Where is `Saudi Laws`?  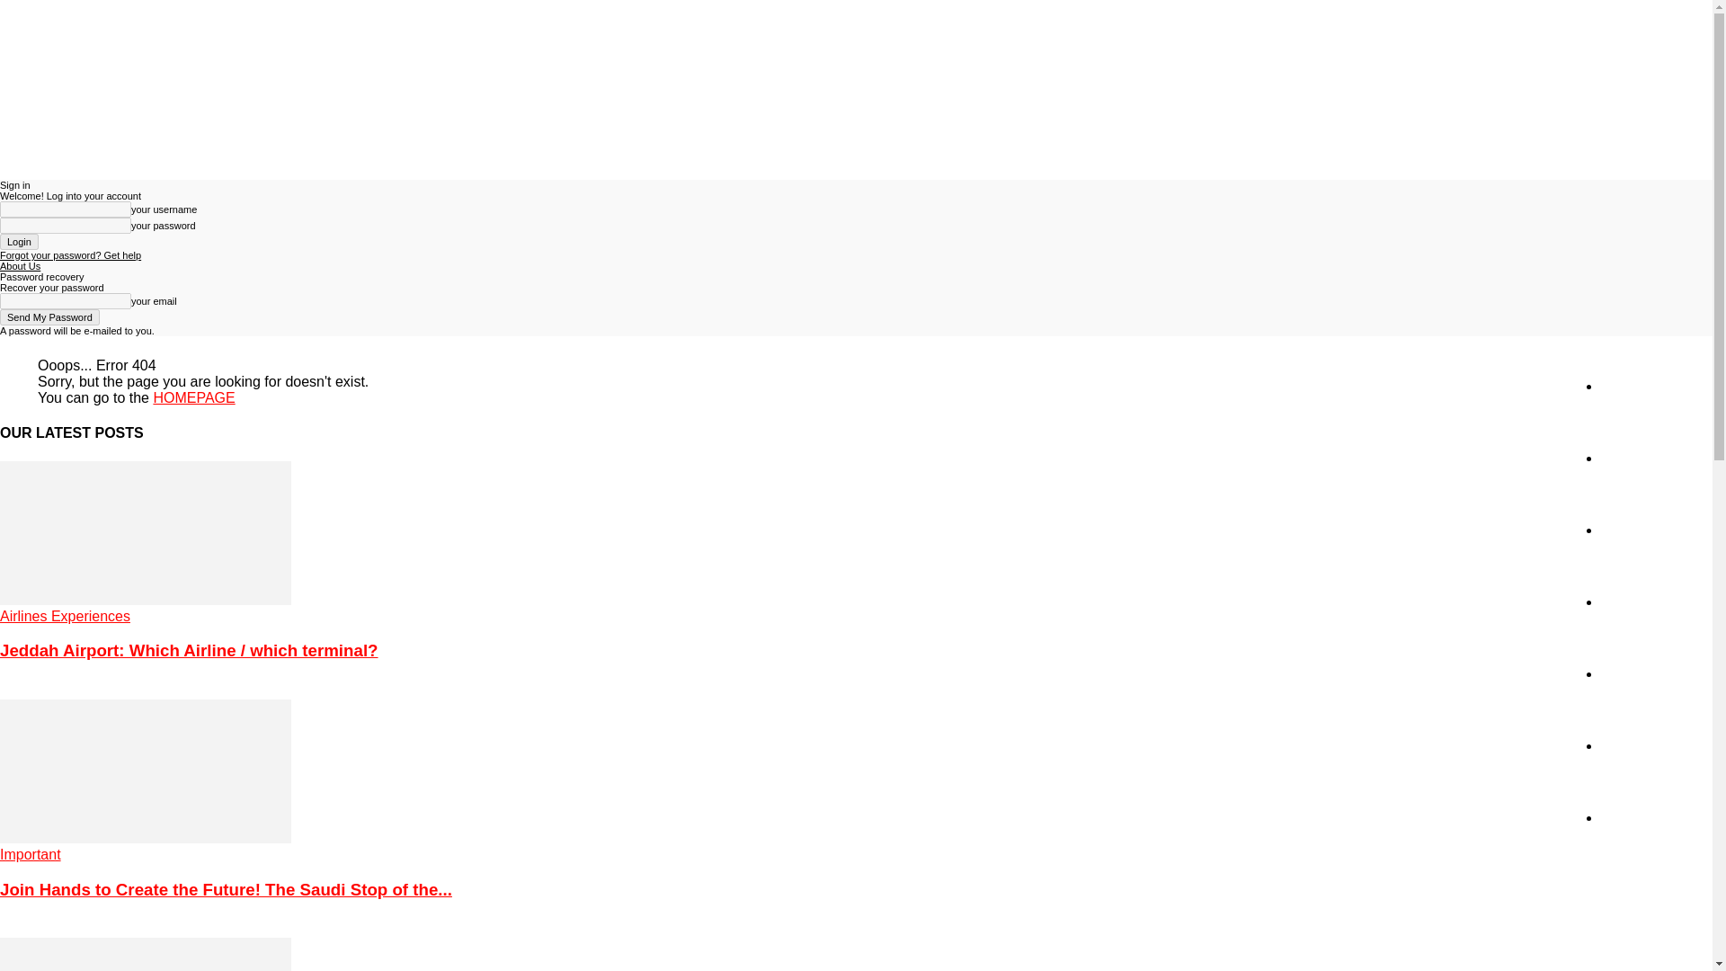 Saudi Laws is located at coordinates (1636, 601).